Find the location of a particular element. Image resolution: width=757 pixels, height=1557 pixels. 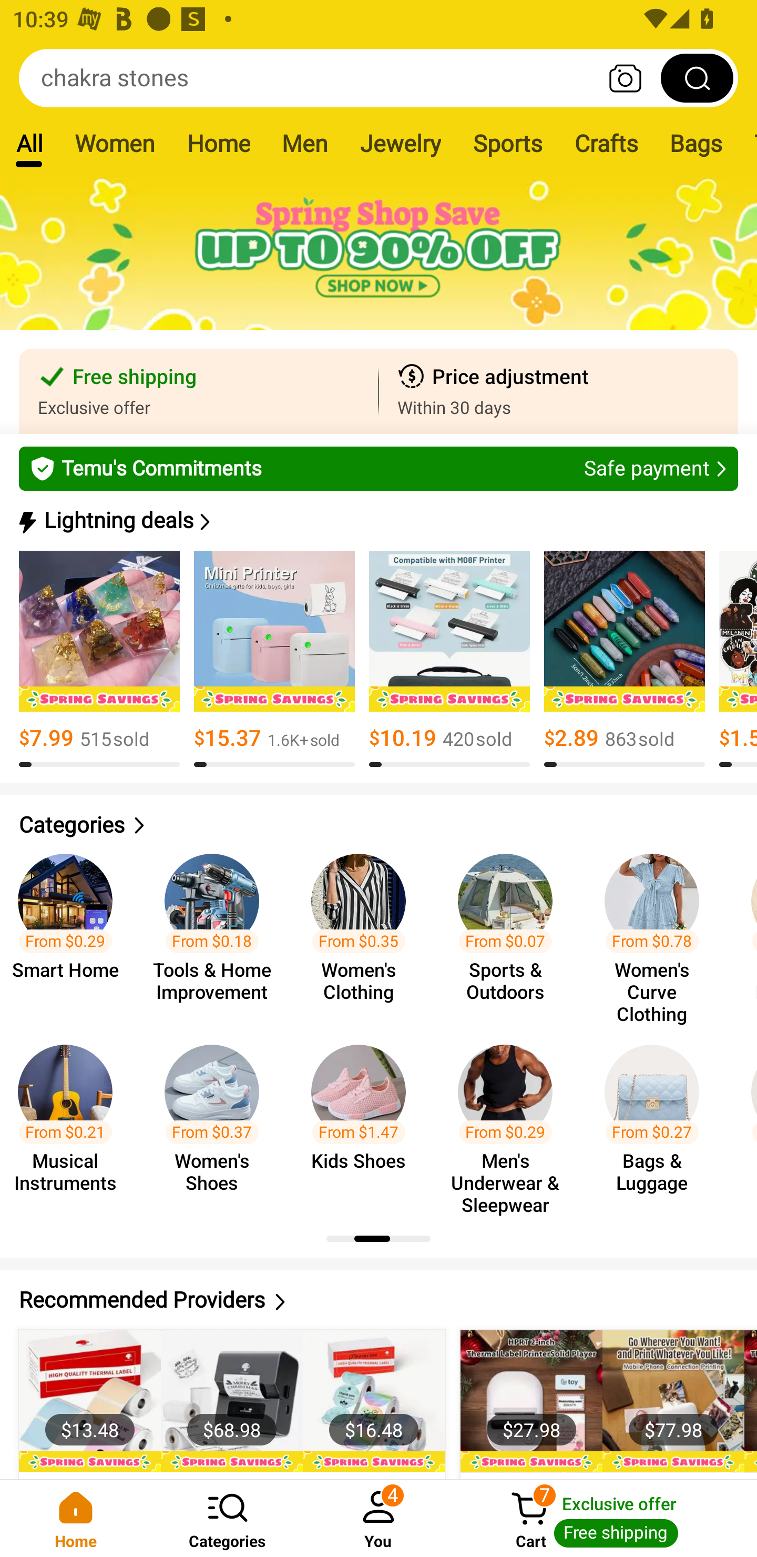

$2.89 863￼sold 8.0 is located at coordinates (625, 659).